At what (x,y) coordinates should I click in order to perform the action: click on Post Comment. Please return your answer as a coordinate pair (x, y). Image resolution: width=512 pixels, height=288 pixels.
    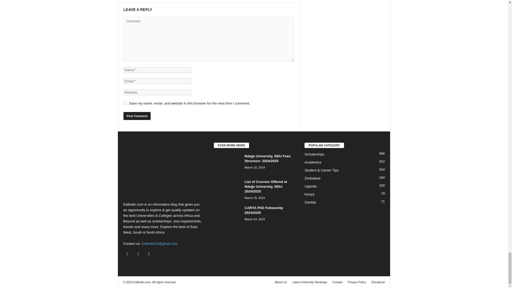
    Looking at the image, I should click on (137, 116).